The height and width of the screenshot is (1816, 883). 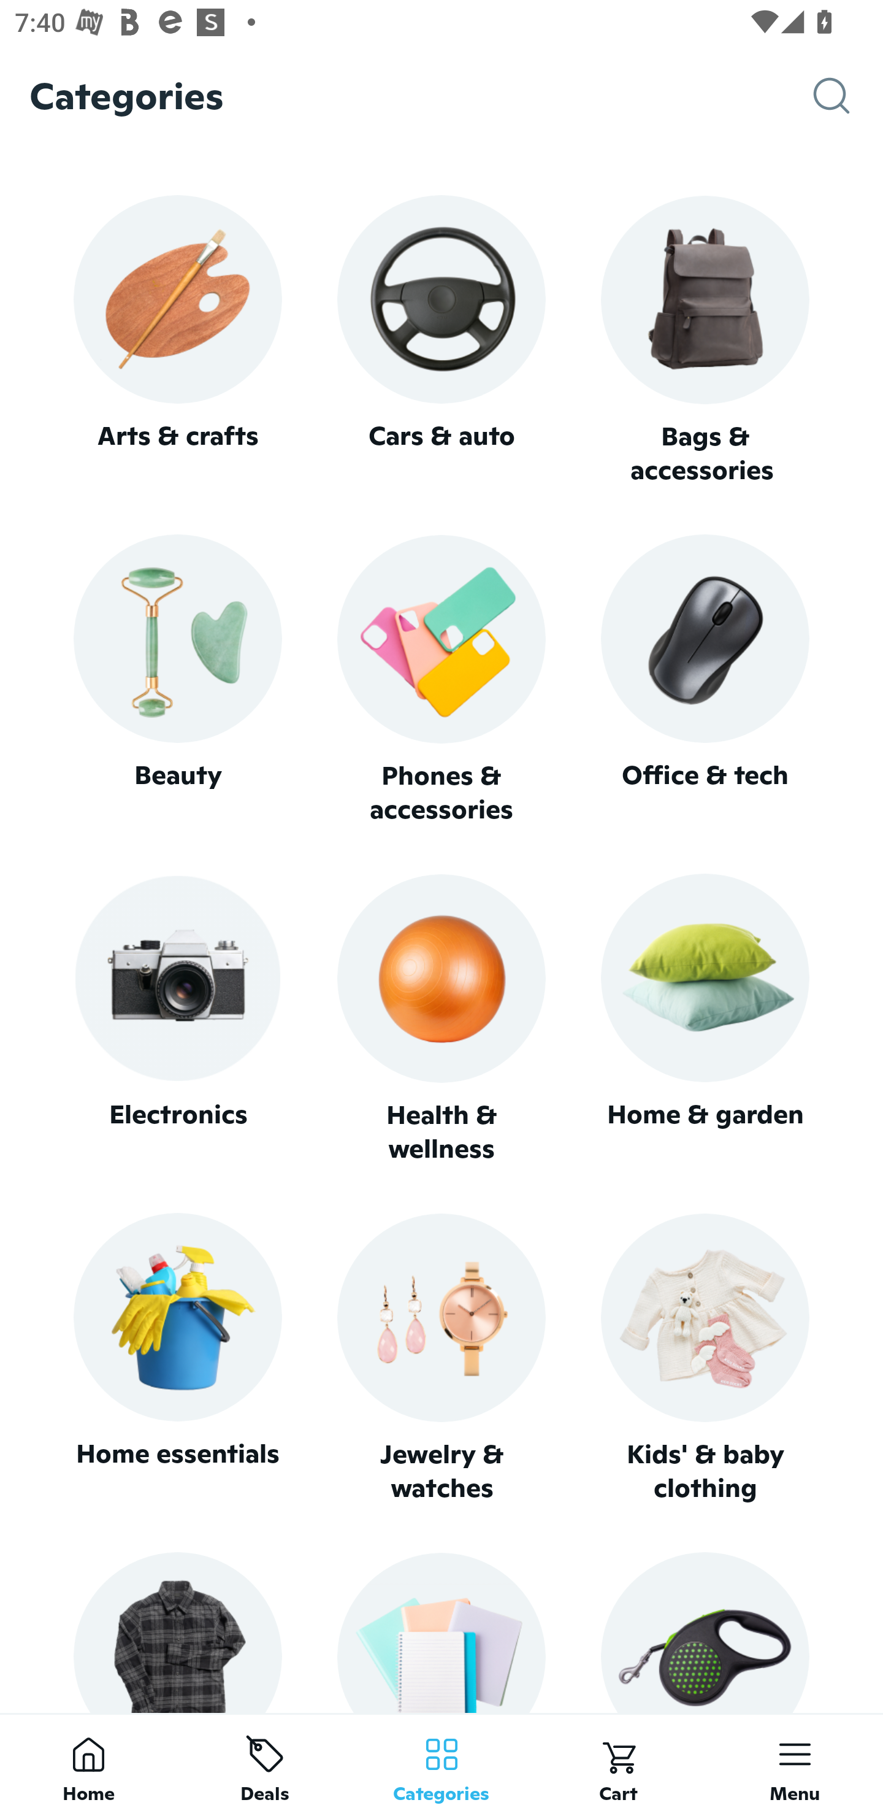 What do you see at coordinates (177, 340) in the screenshot?
I see `Arts & crafts` at bounding box center [177, 340].